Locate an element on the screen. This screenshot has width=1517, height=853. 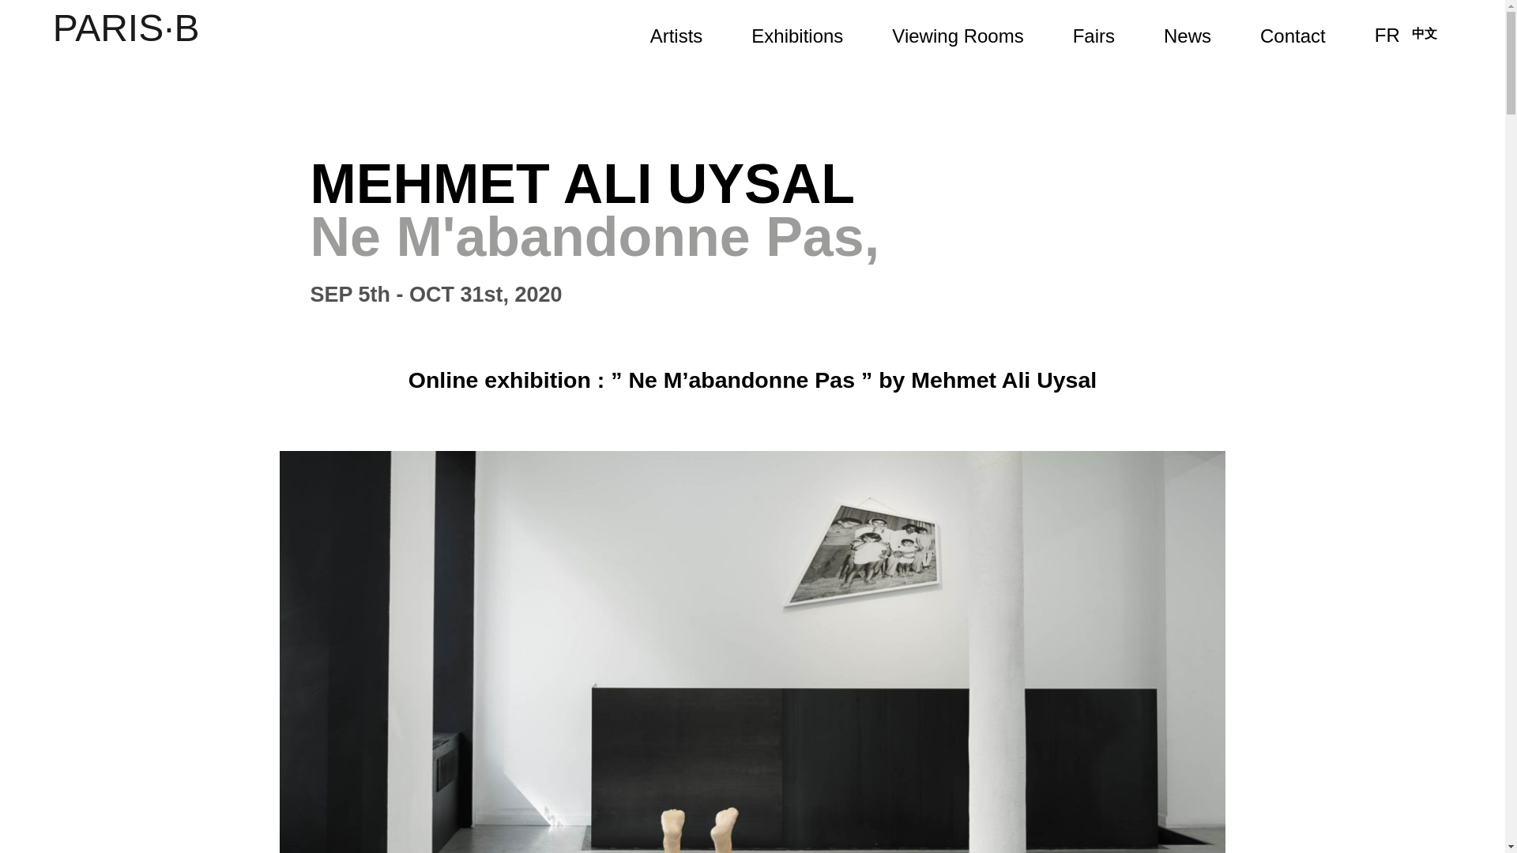
Viewing Rooms is located at coordinates (957, 36).